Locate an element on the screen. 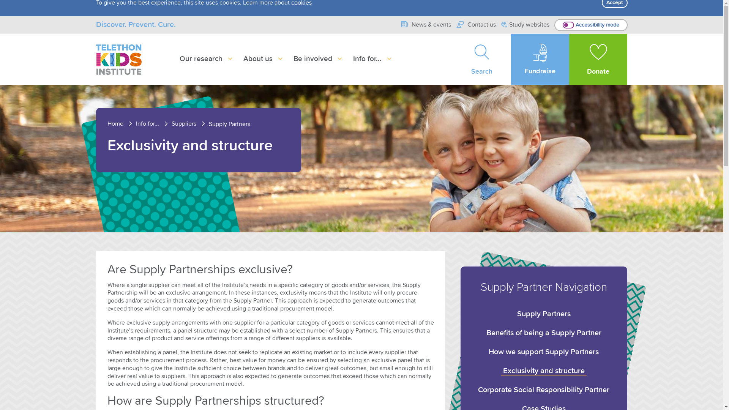 This screenshot has height=410, width=729. Be involved is located at coordinates (318, 59).